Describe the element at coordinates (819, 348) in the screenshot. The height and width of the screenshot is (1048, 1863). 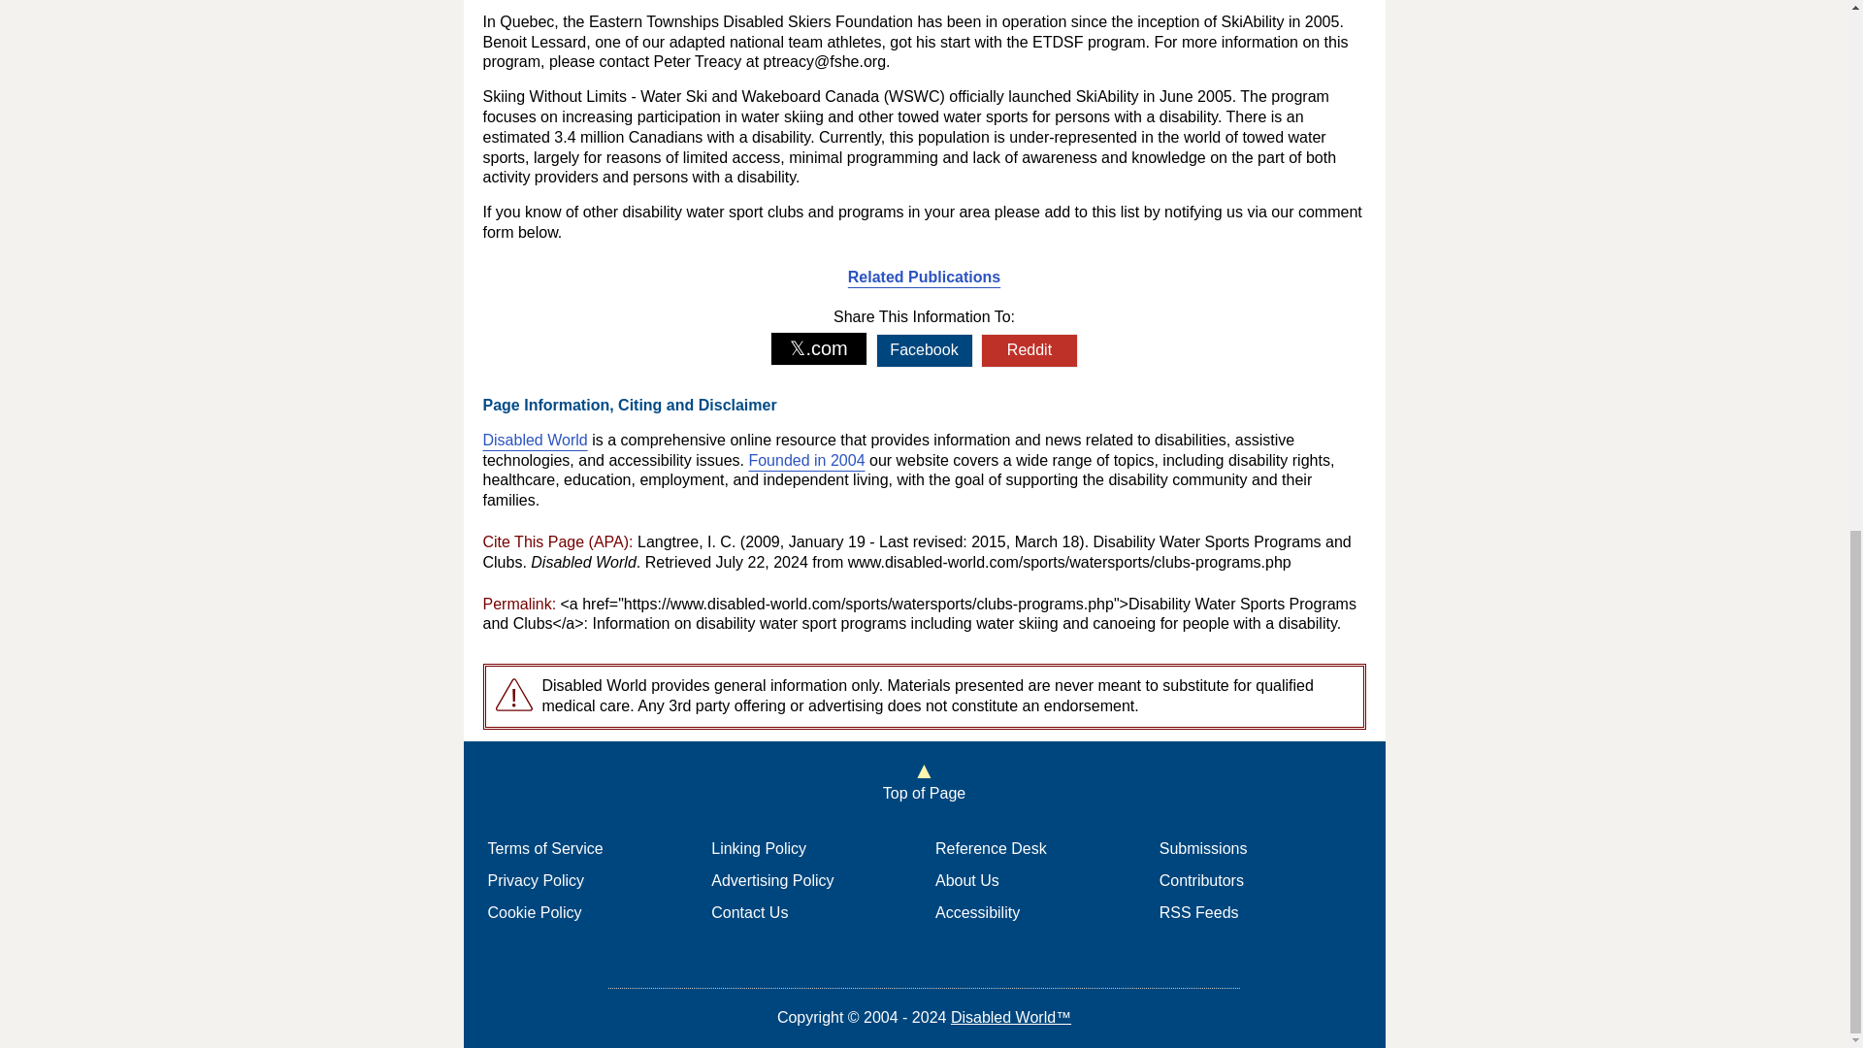
I see `Share on X` at that location.